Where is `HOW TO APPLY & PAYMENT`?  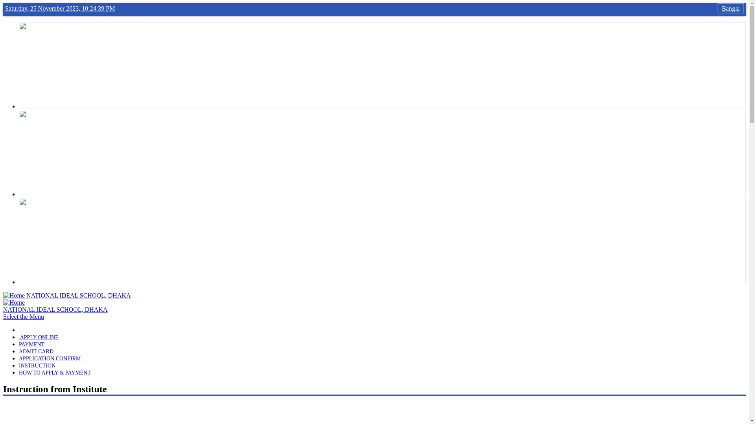
HOW TO APPLY & PAYMENT is located at coordinates (55, 373).